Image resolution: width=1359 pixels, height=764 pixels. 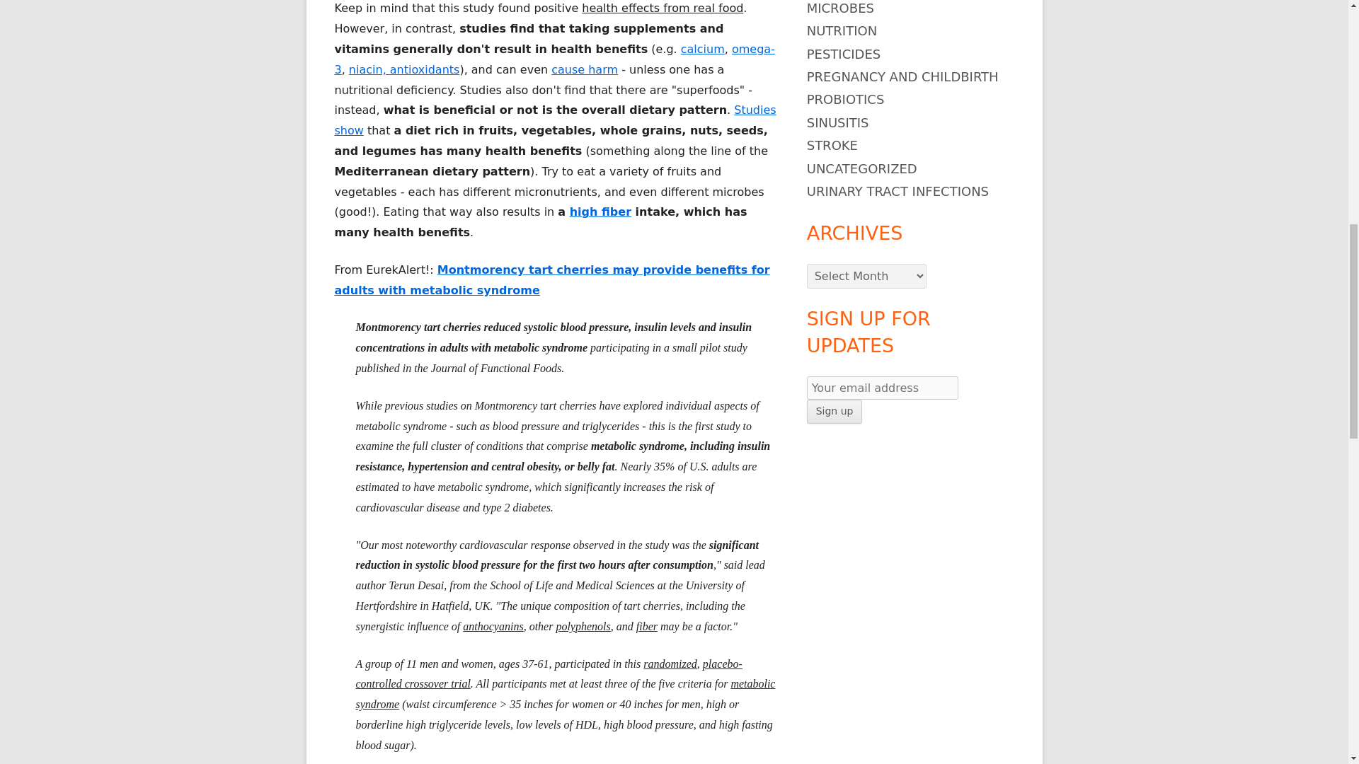 What do you see at coordinates (554, 59) in the screenshot?
I see `omega-3` at bounding box center [554, 59].